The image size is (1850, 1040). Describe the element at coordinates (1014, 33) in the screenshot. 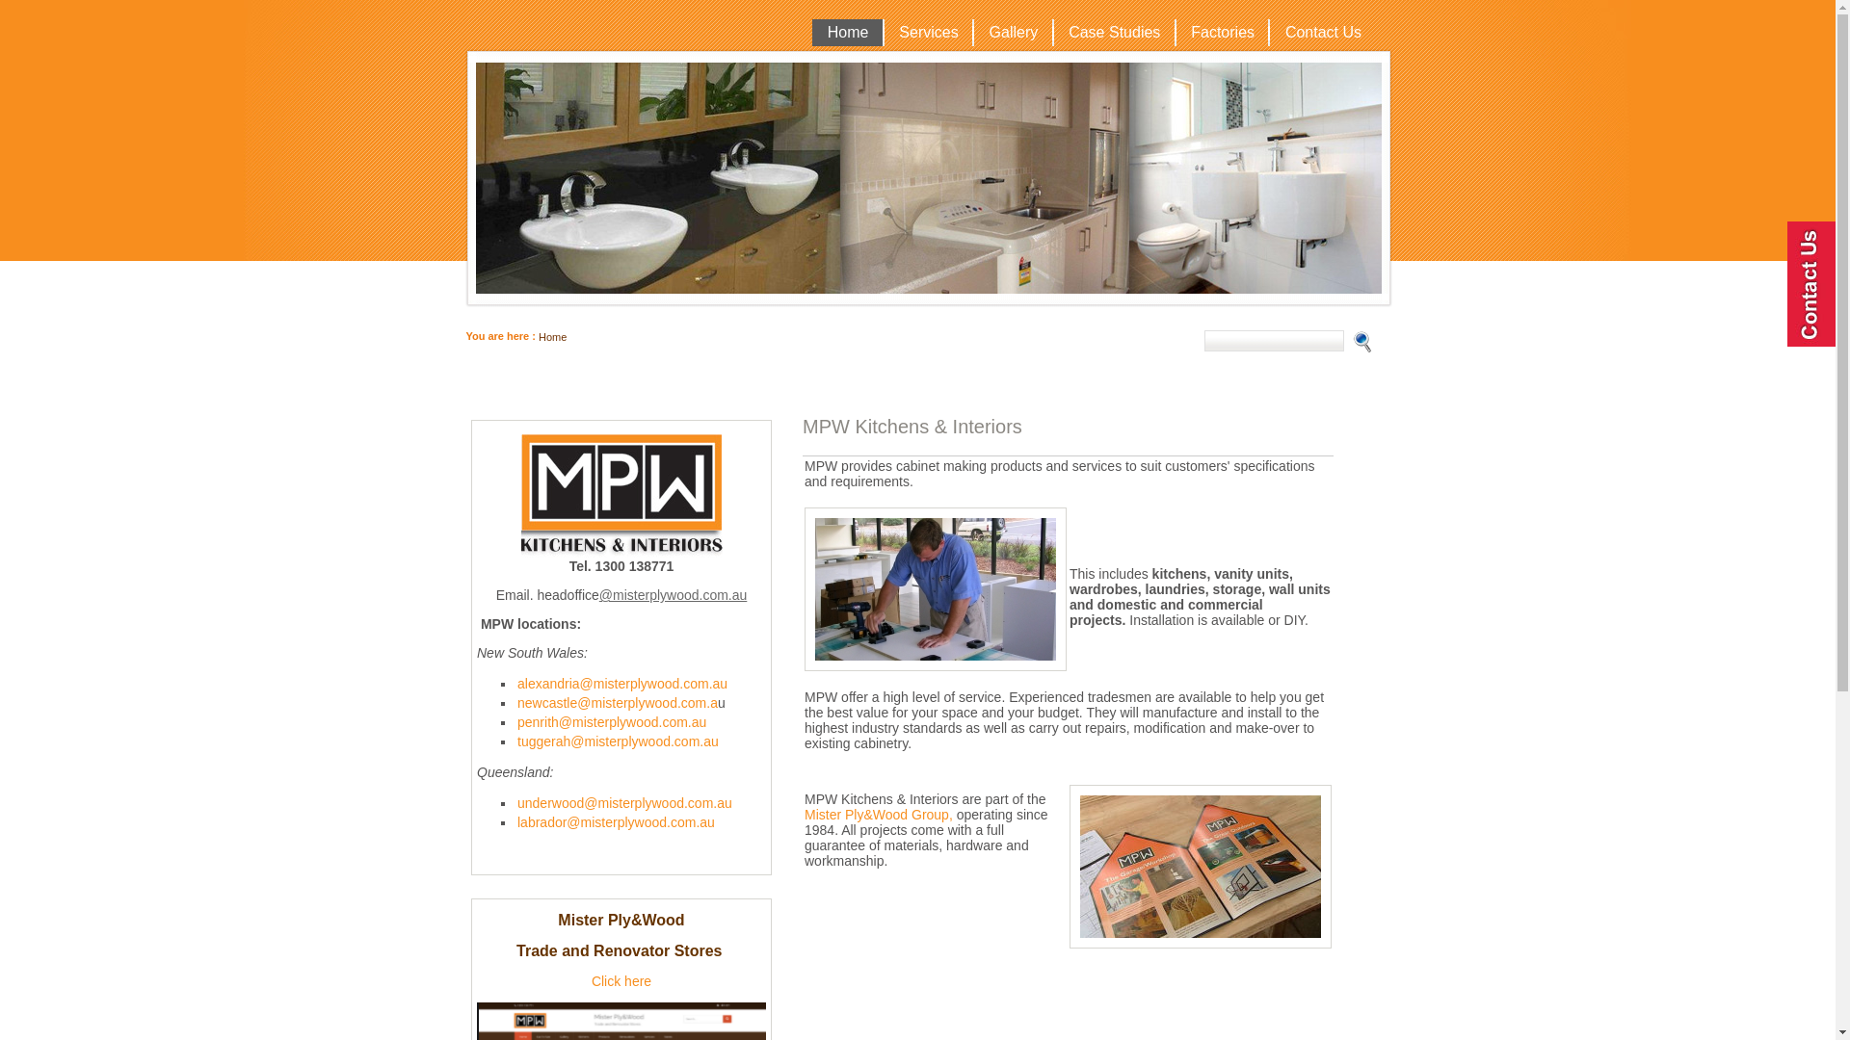

I see ` Gallery ` at that location.